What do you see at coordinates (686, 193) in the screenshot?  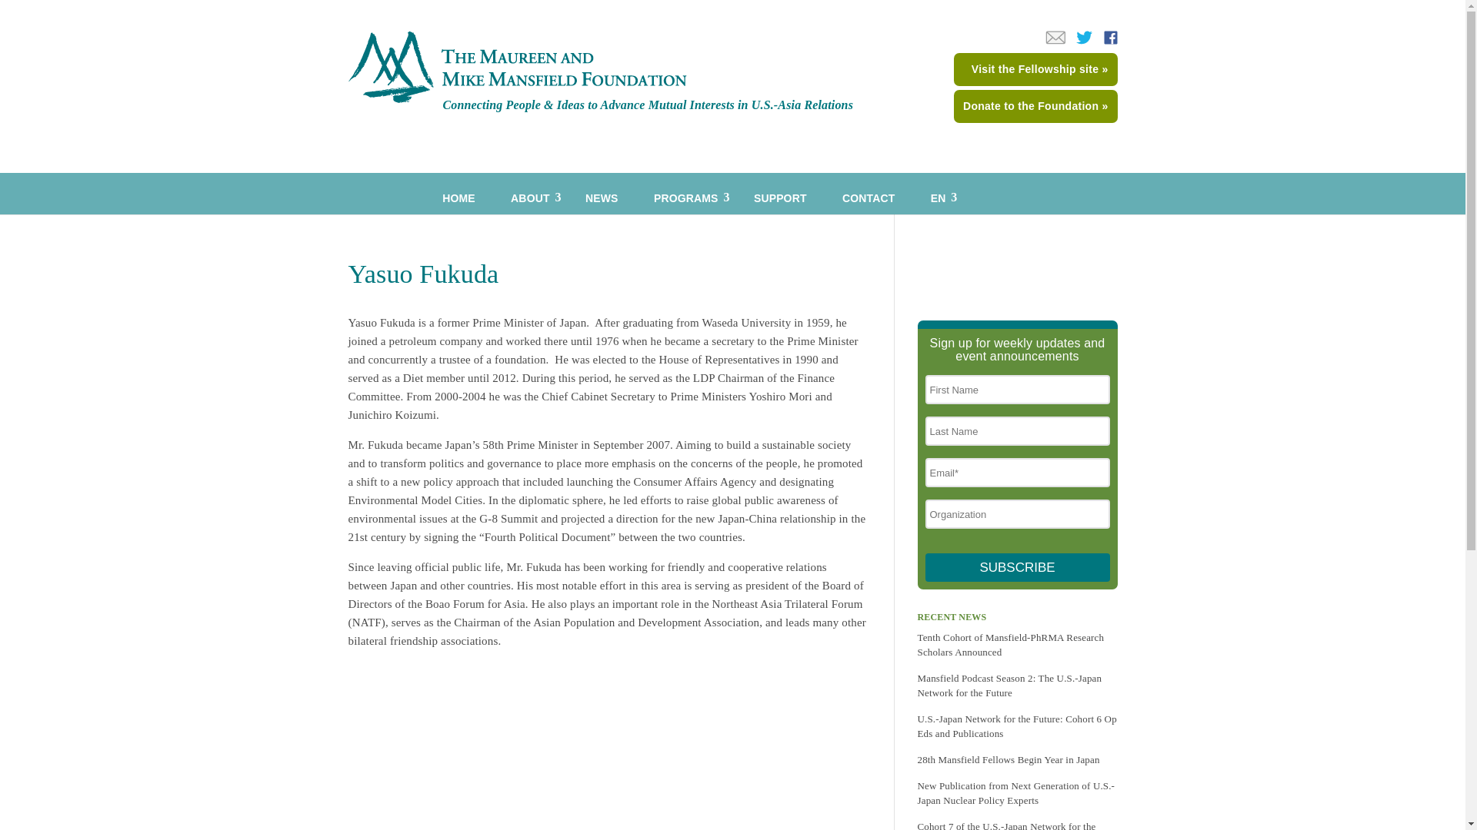 I see `PROGRAMS` at bounding box center [686, 193].